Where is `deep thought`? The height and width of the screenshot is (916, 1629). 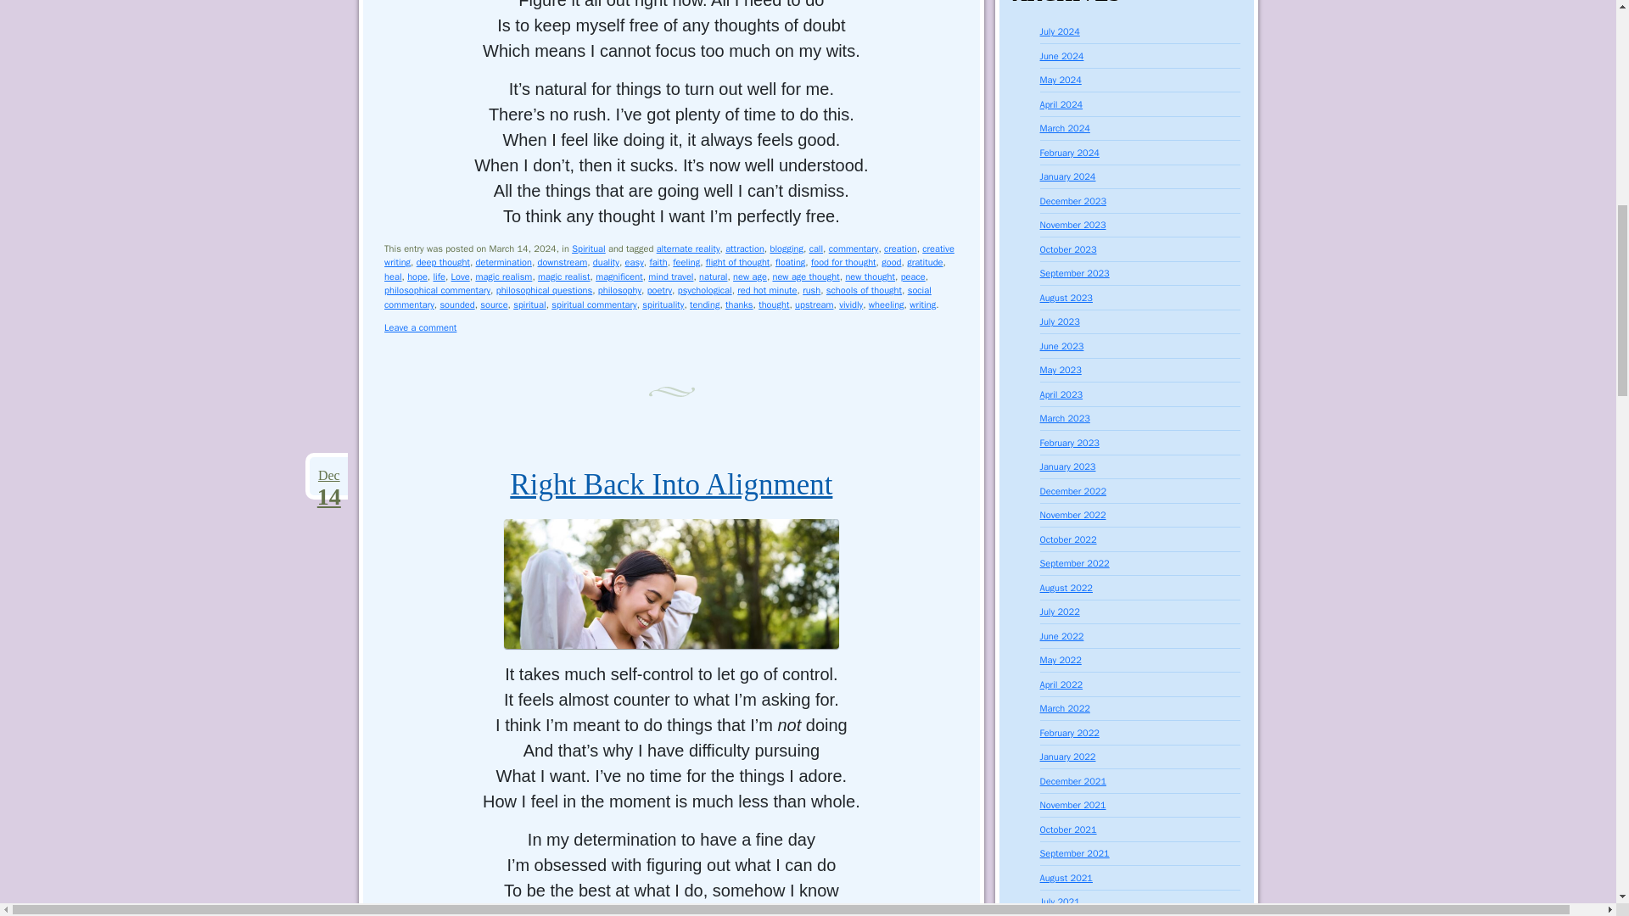 deep thought is located at coordinates (443, 262).